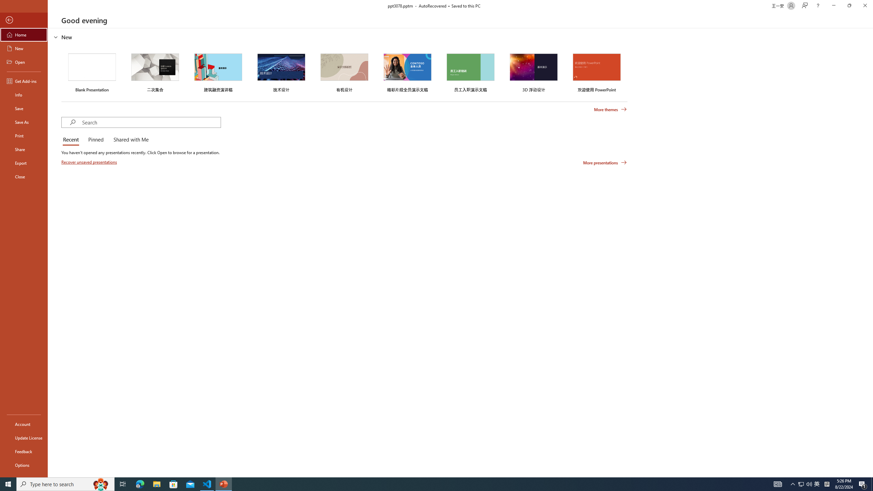 The width and height of the screenshot is (873, 491). What do you see at coordinates (24, 163) in the screenshot?
I see `Export` at bounding box center [24, 163].